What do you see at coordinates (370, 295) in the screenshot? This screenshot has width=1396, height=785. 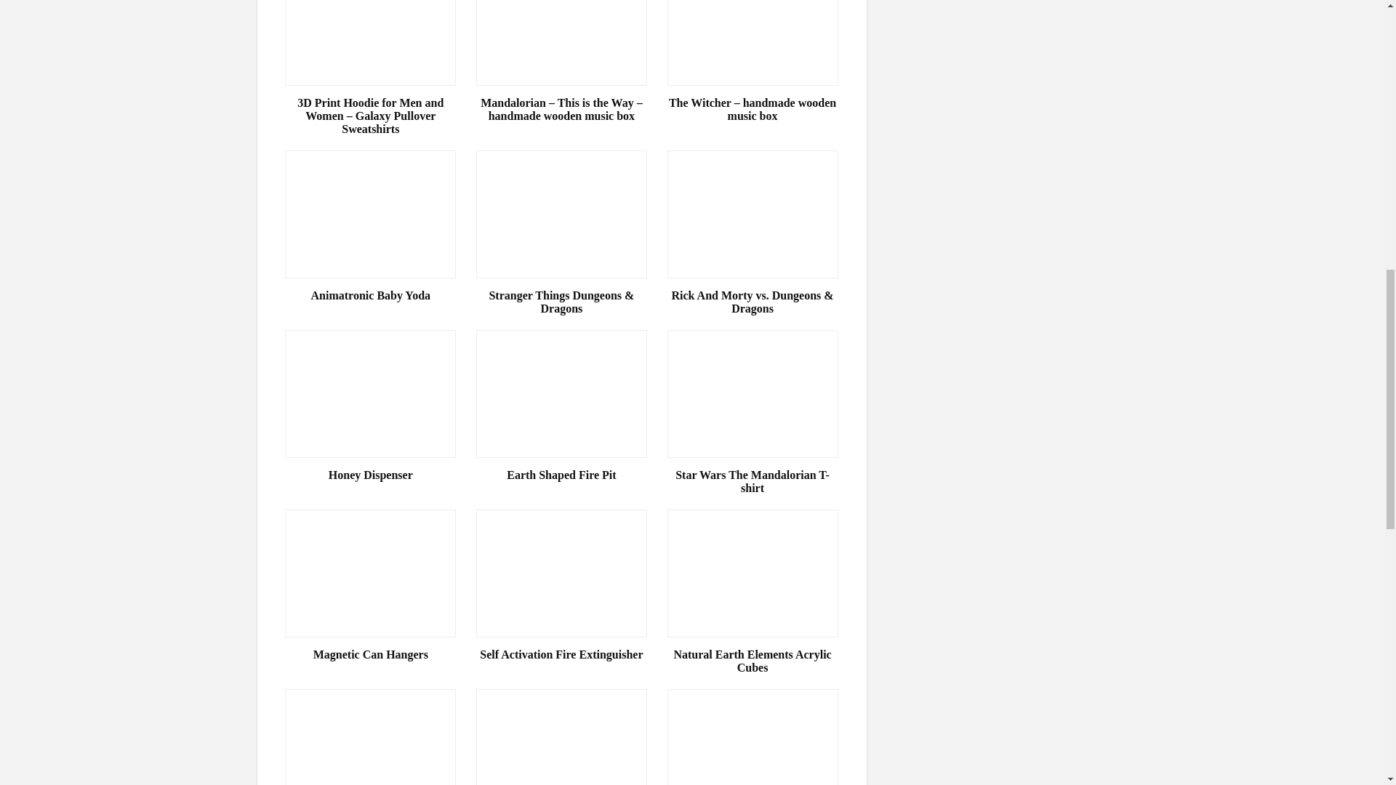 I see `Animatronic Baby Yoda` at bounding box center [370, 295].